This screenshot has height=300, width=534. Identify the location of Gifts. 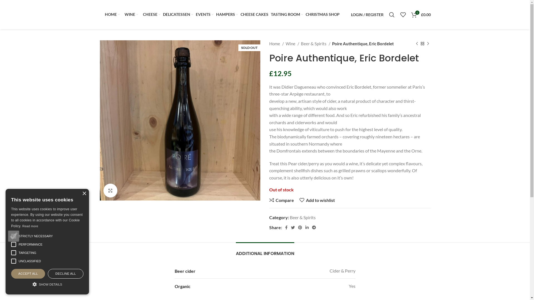
(359, 195).